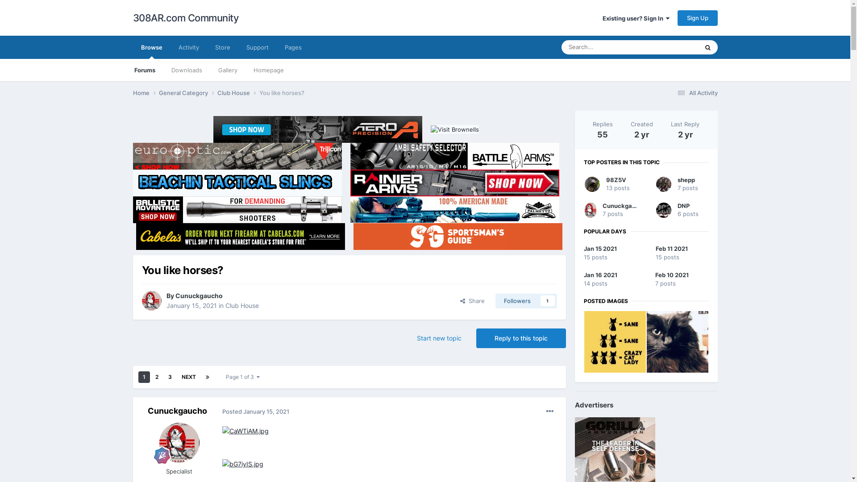 This screenshot has width=857, height=482. What do you see at coordinates (526, 301) in the screenshot?
I see `Followers
1` at bounding box center [526, 301].